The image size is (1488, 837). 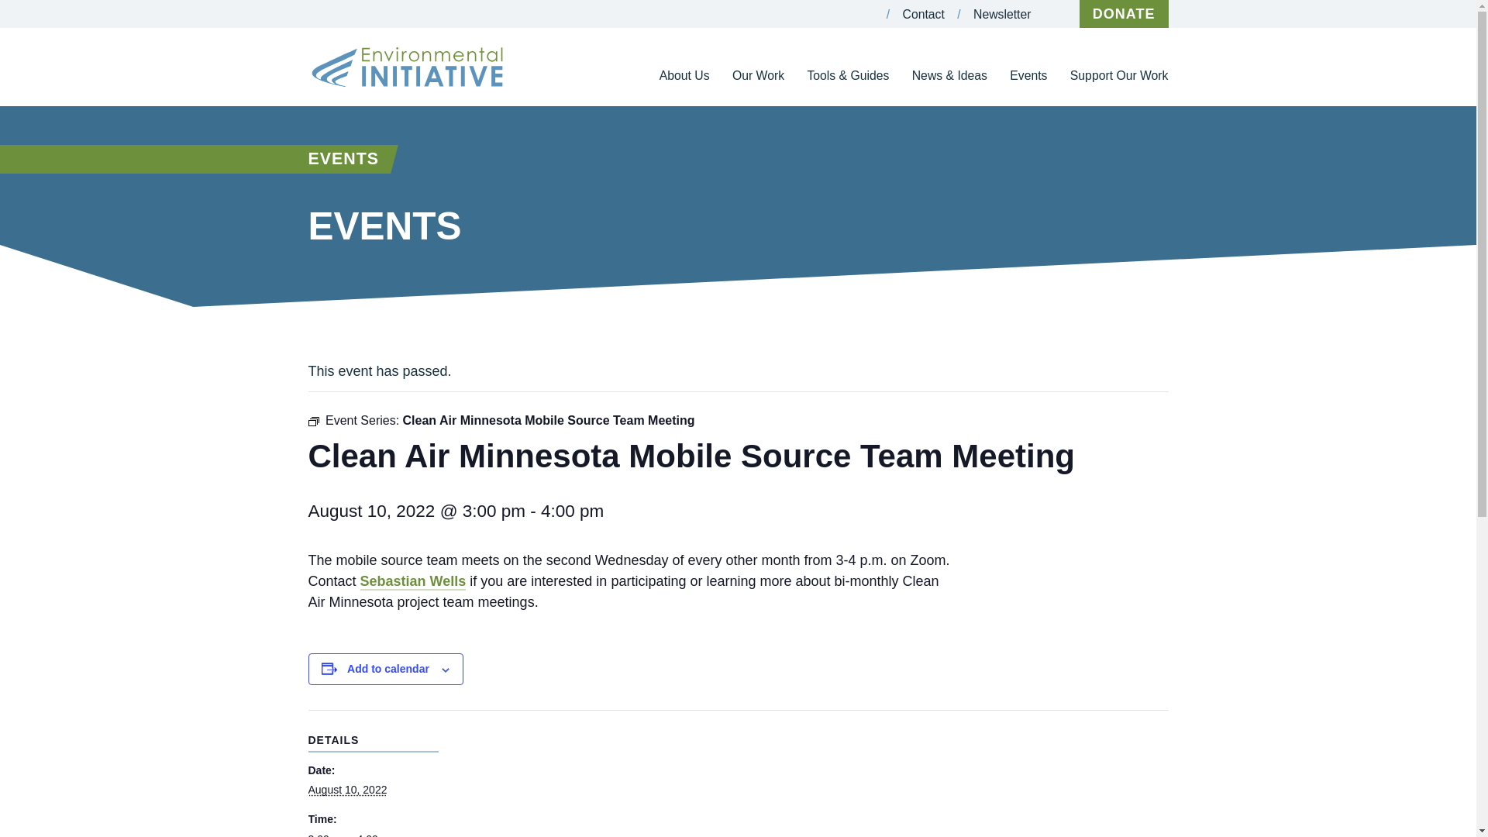 I want to click on Go to Events., so click(x=343, y=159).